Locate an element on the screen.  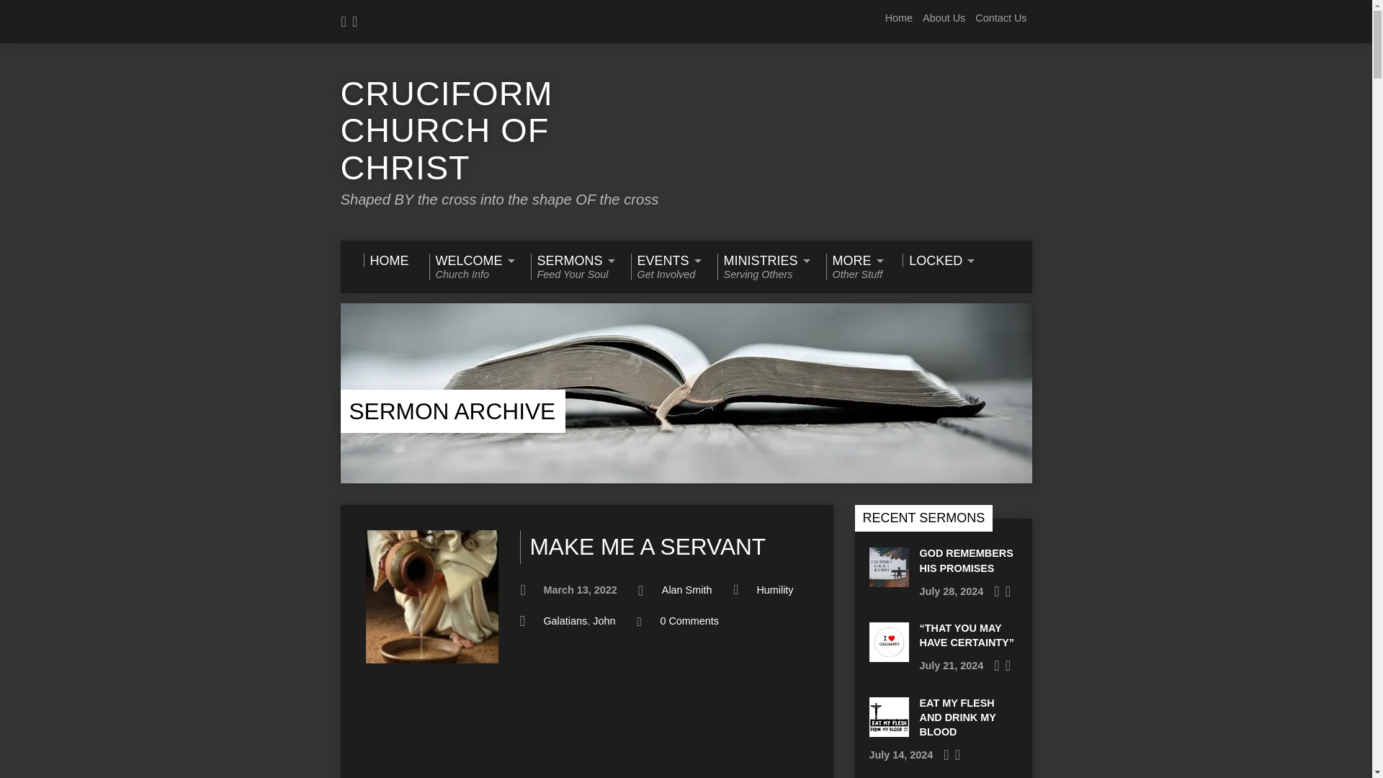
HOME is located at coordinates (385, 261).